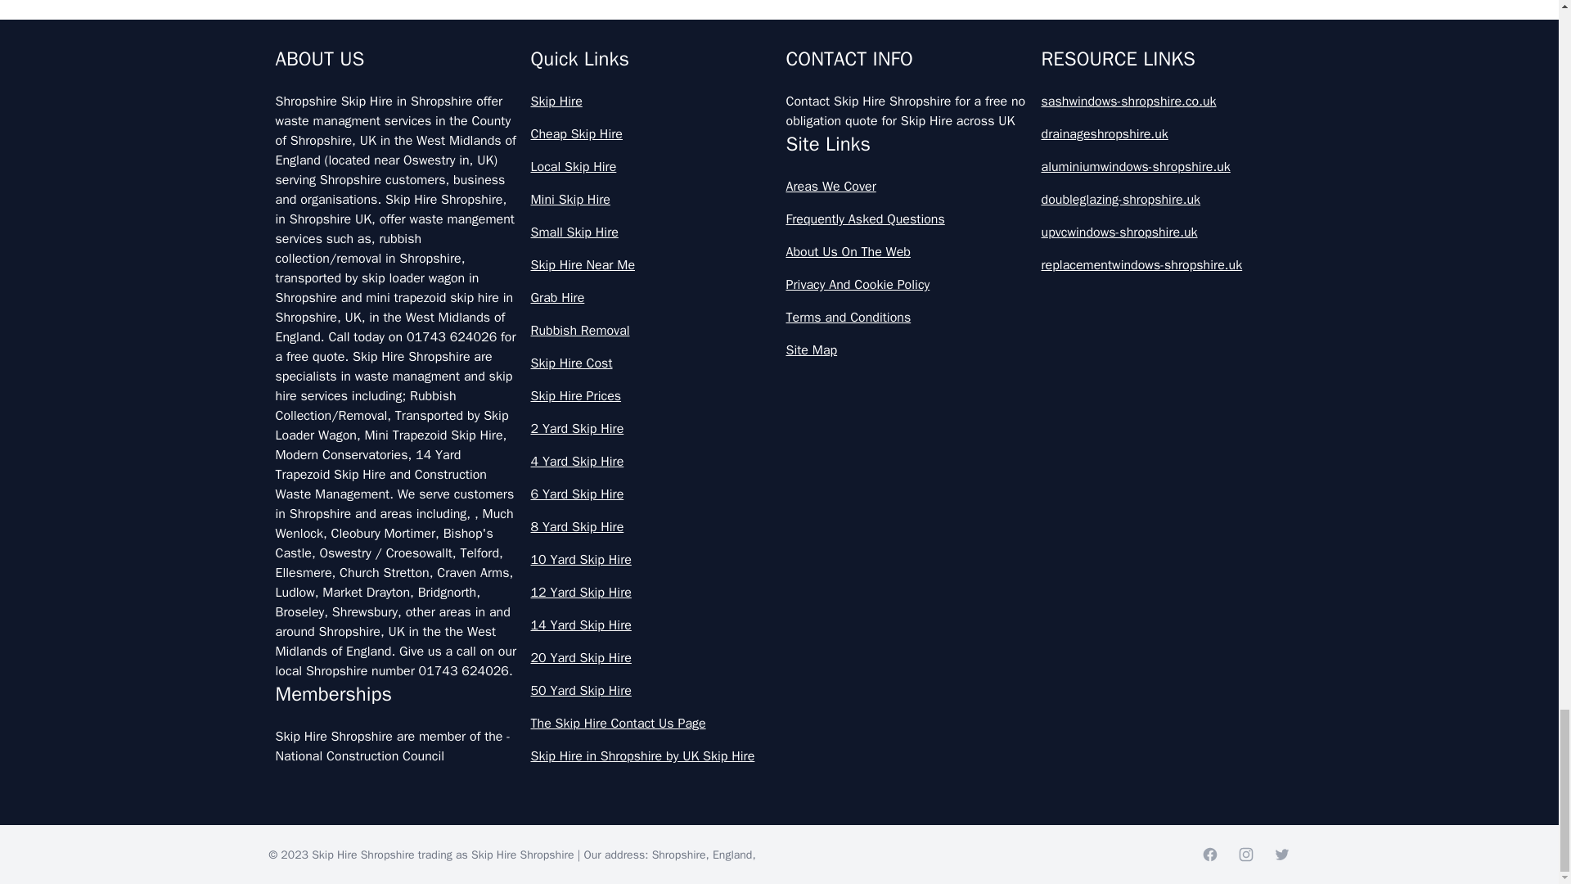 The image size is (1571, 884). I want to click on aluminiumwindows-shropshire.uk, so click(1162, 167).